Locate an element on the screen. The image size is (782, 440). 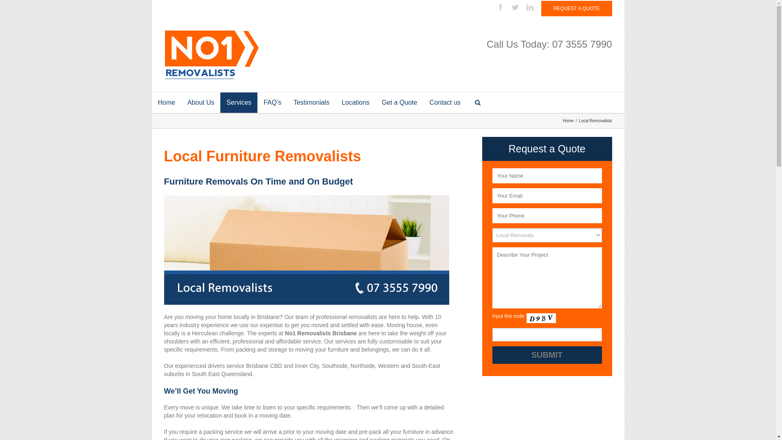
Home is located at coordinates (166, 103).